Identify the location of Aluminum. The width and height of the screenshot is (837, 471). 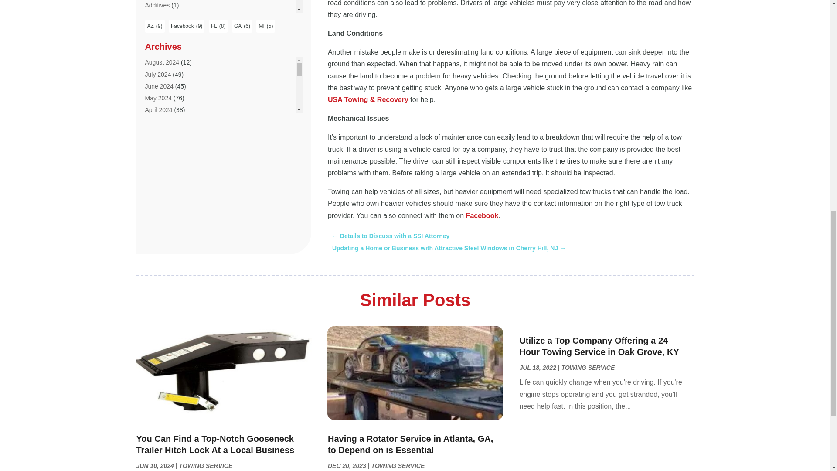
(158, 206).